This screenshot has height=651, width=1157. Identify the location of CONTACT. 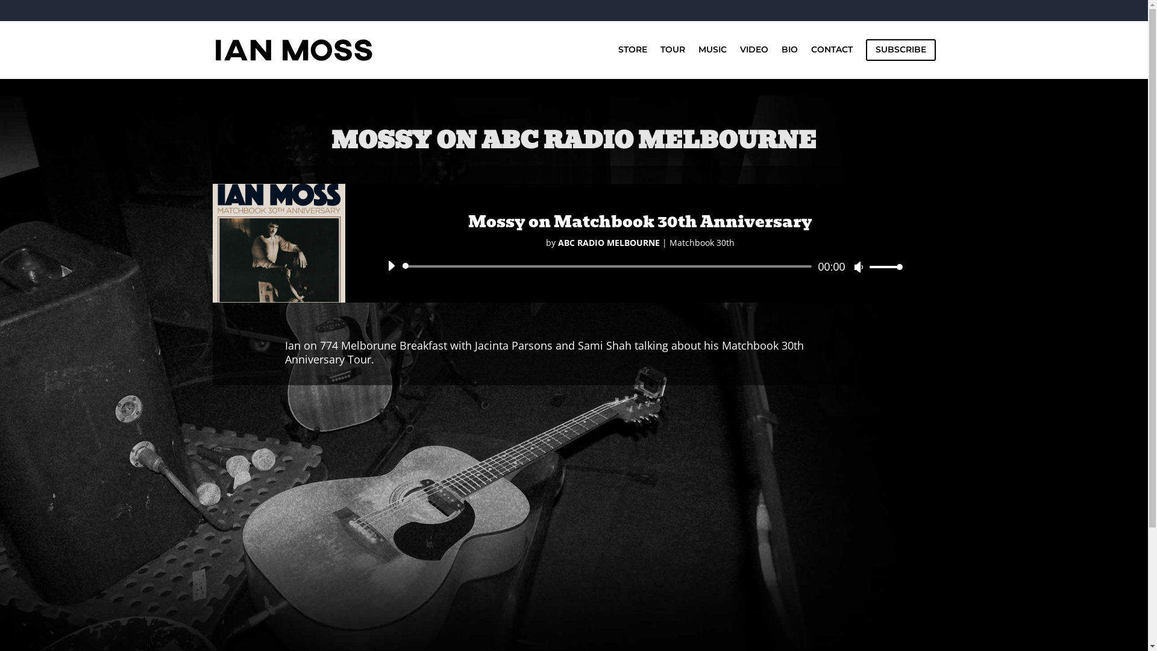
(832, 58).